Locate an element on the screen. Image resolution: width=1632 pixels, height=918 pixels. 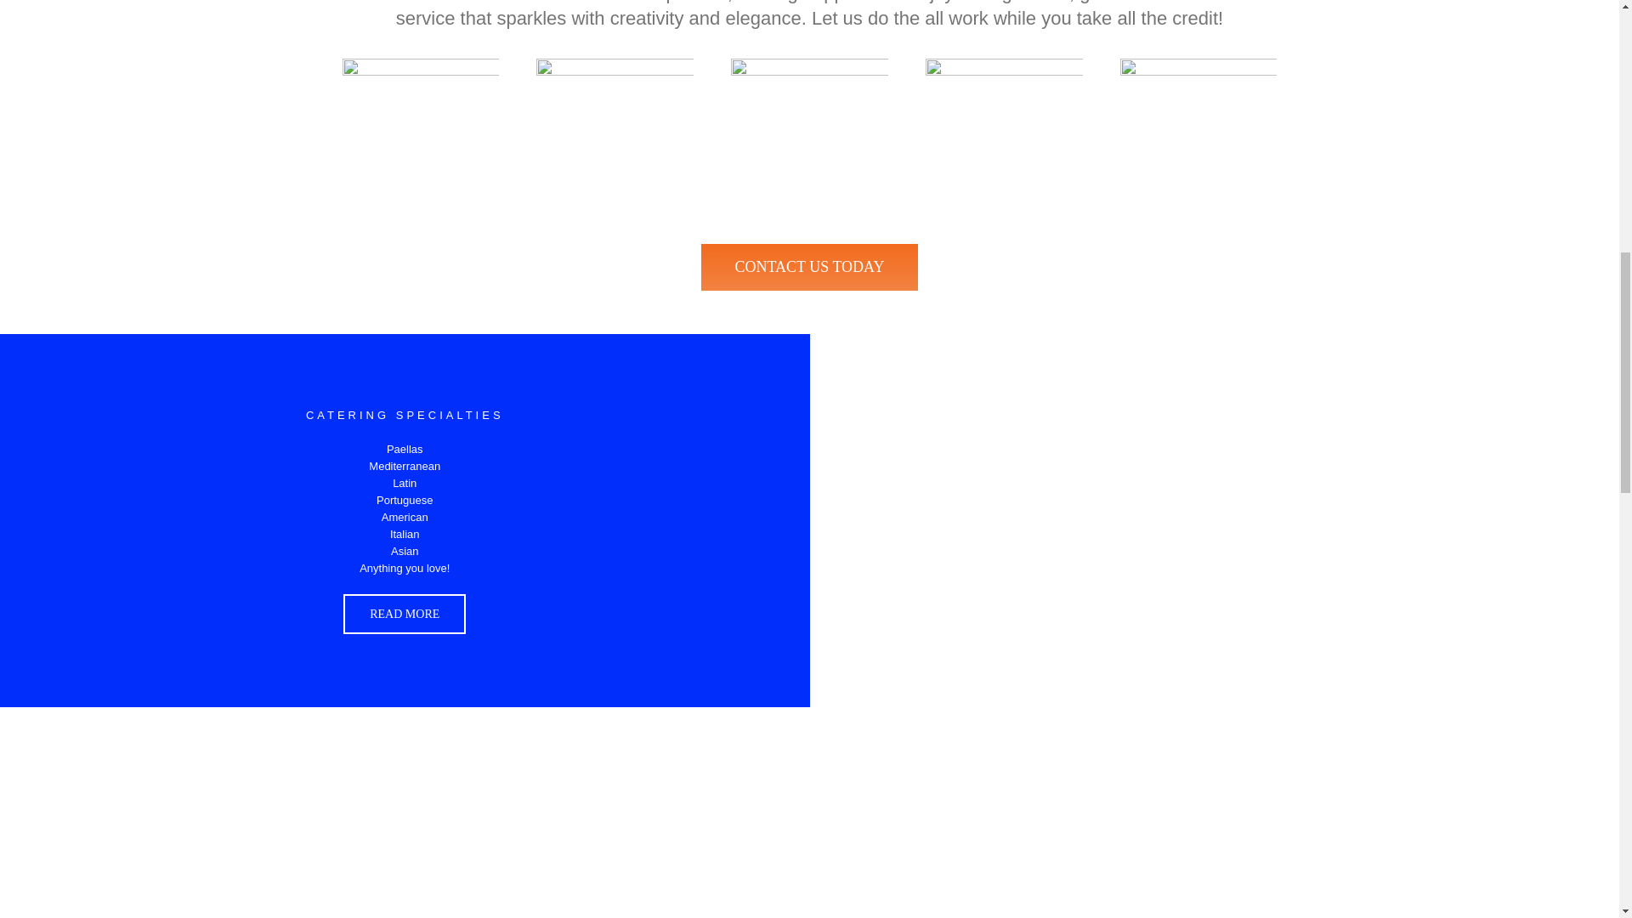
home-specialties-paellas is located at coordinates (809, 137).